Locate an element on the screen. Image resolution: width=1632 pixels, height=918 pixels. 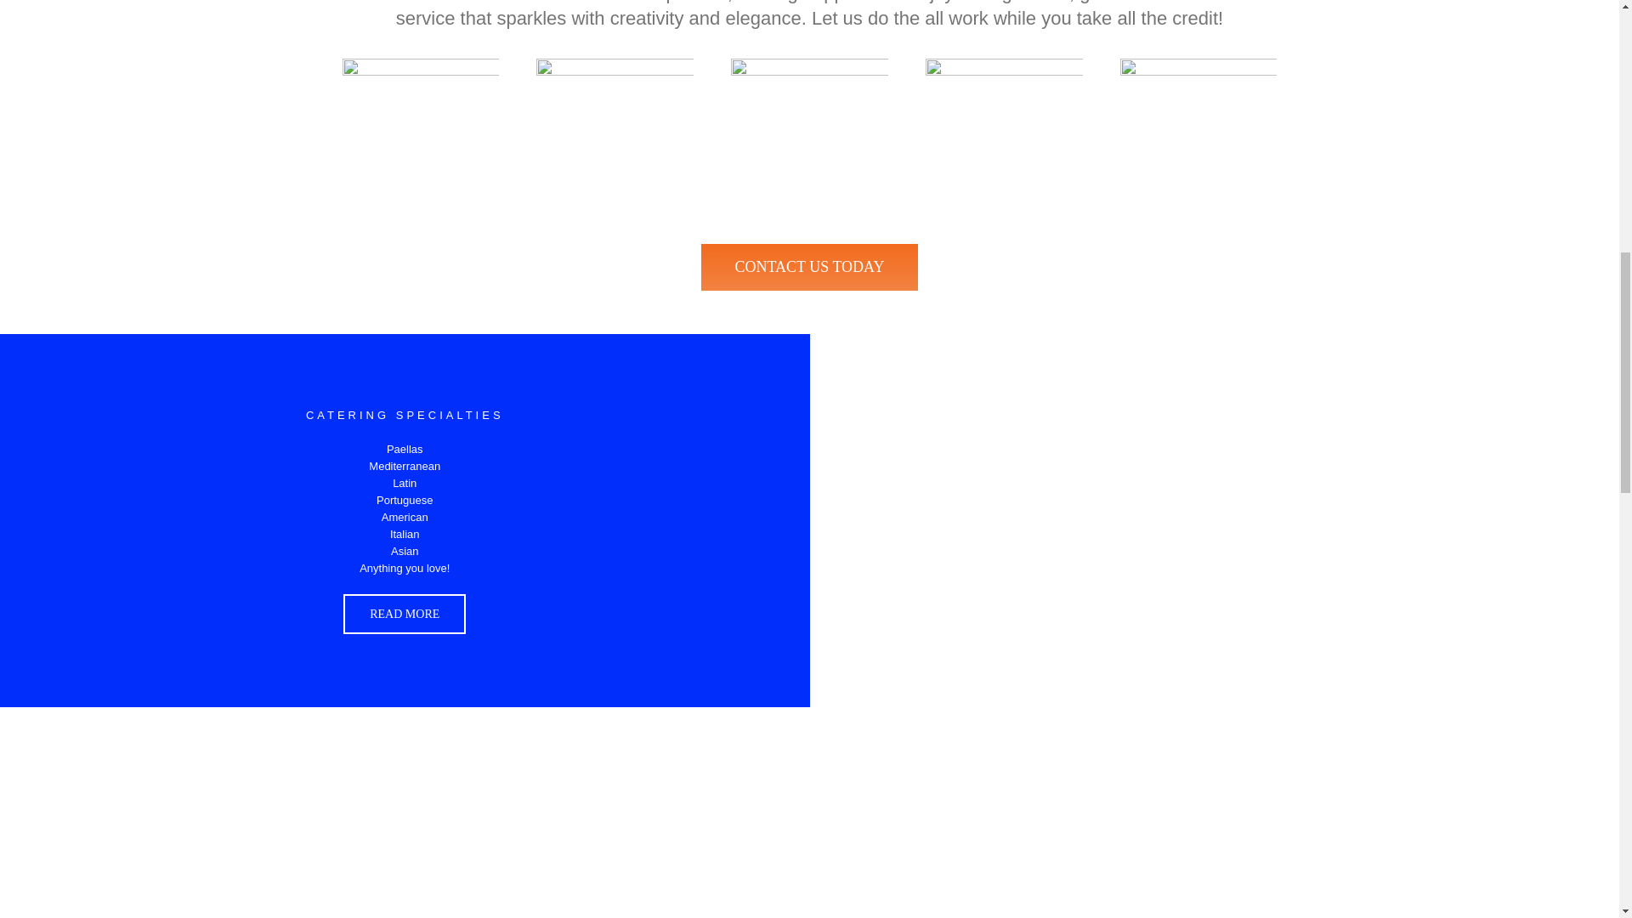
home-specialties-paellas is located at coordinates (809, 137).